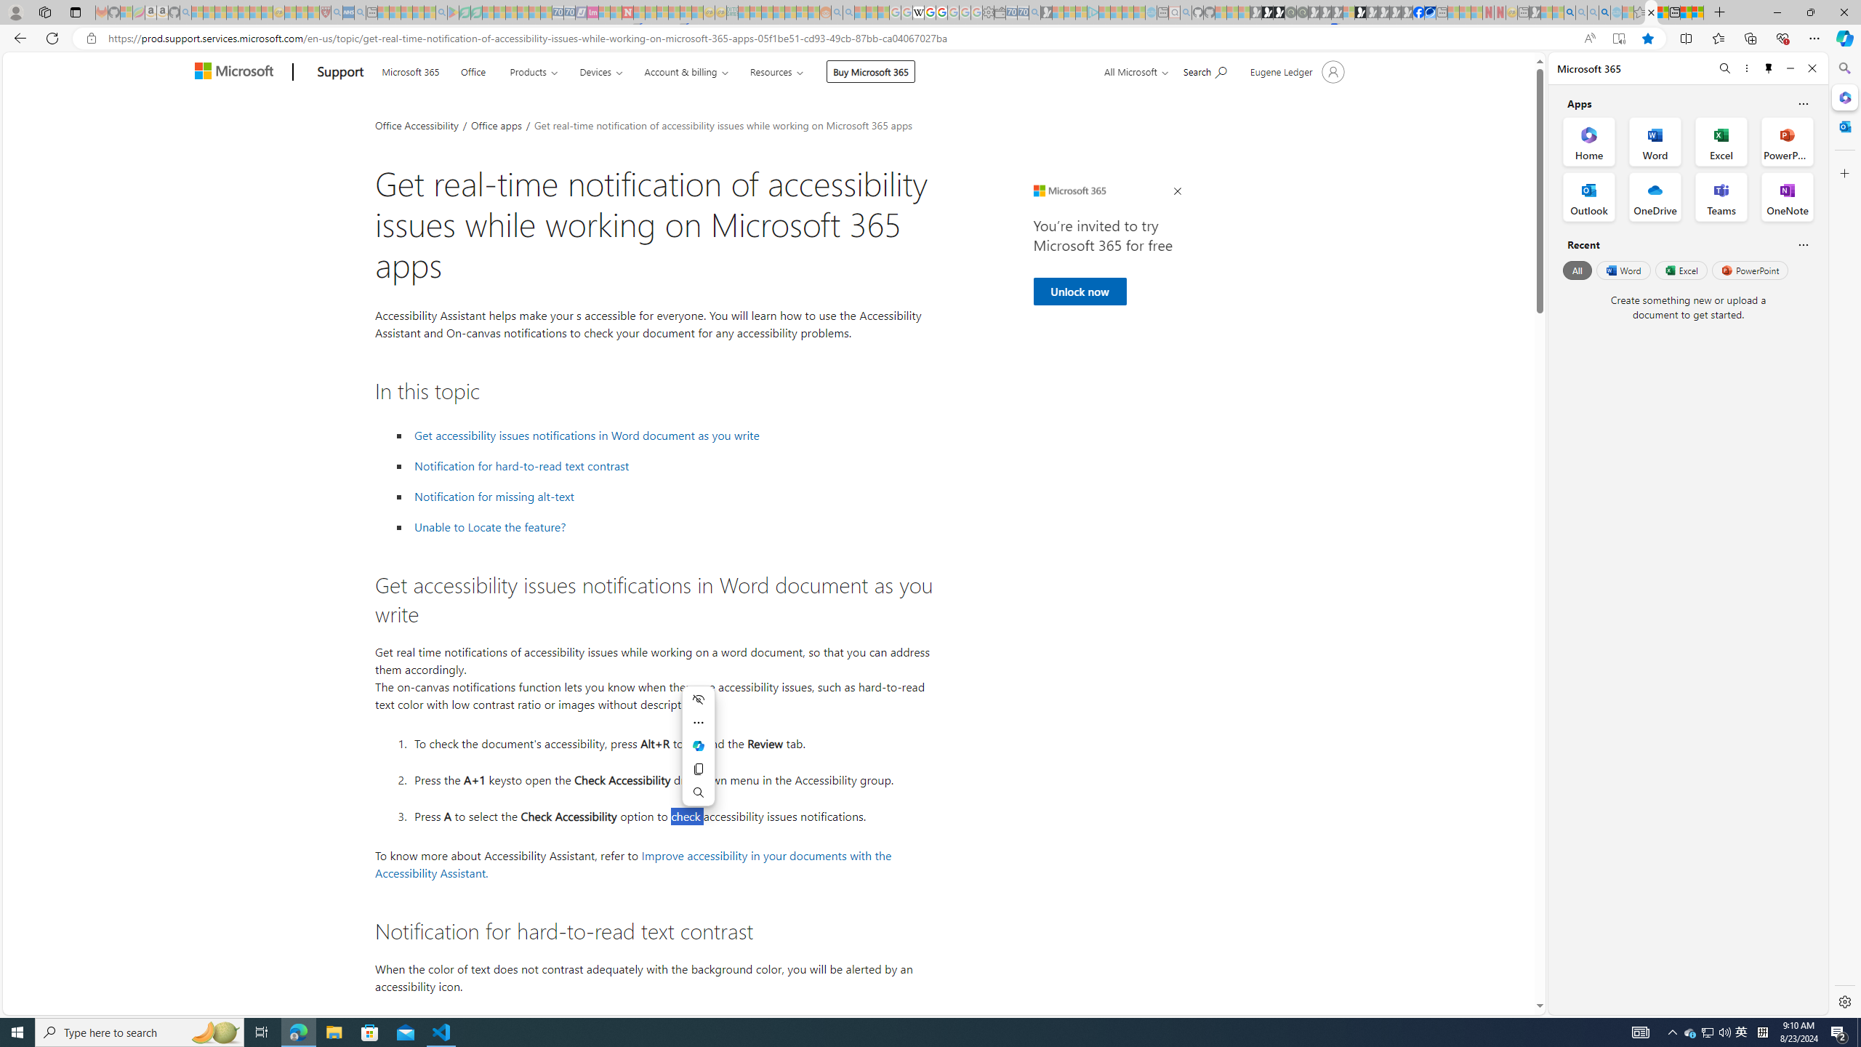  Describe the element at coordinates (1079, 291) in the screenshot. I see `Unlock now` at that location.